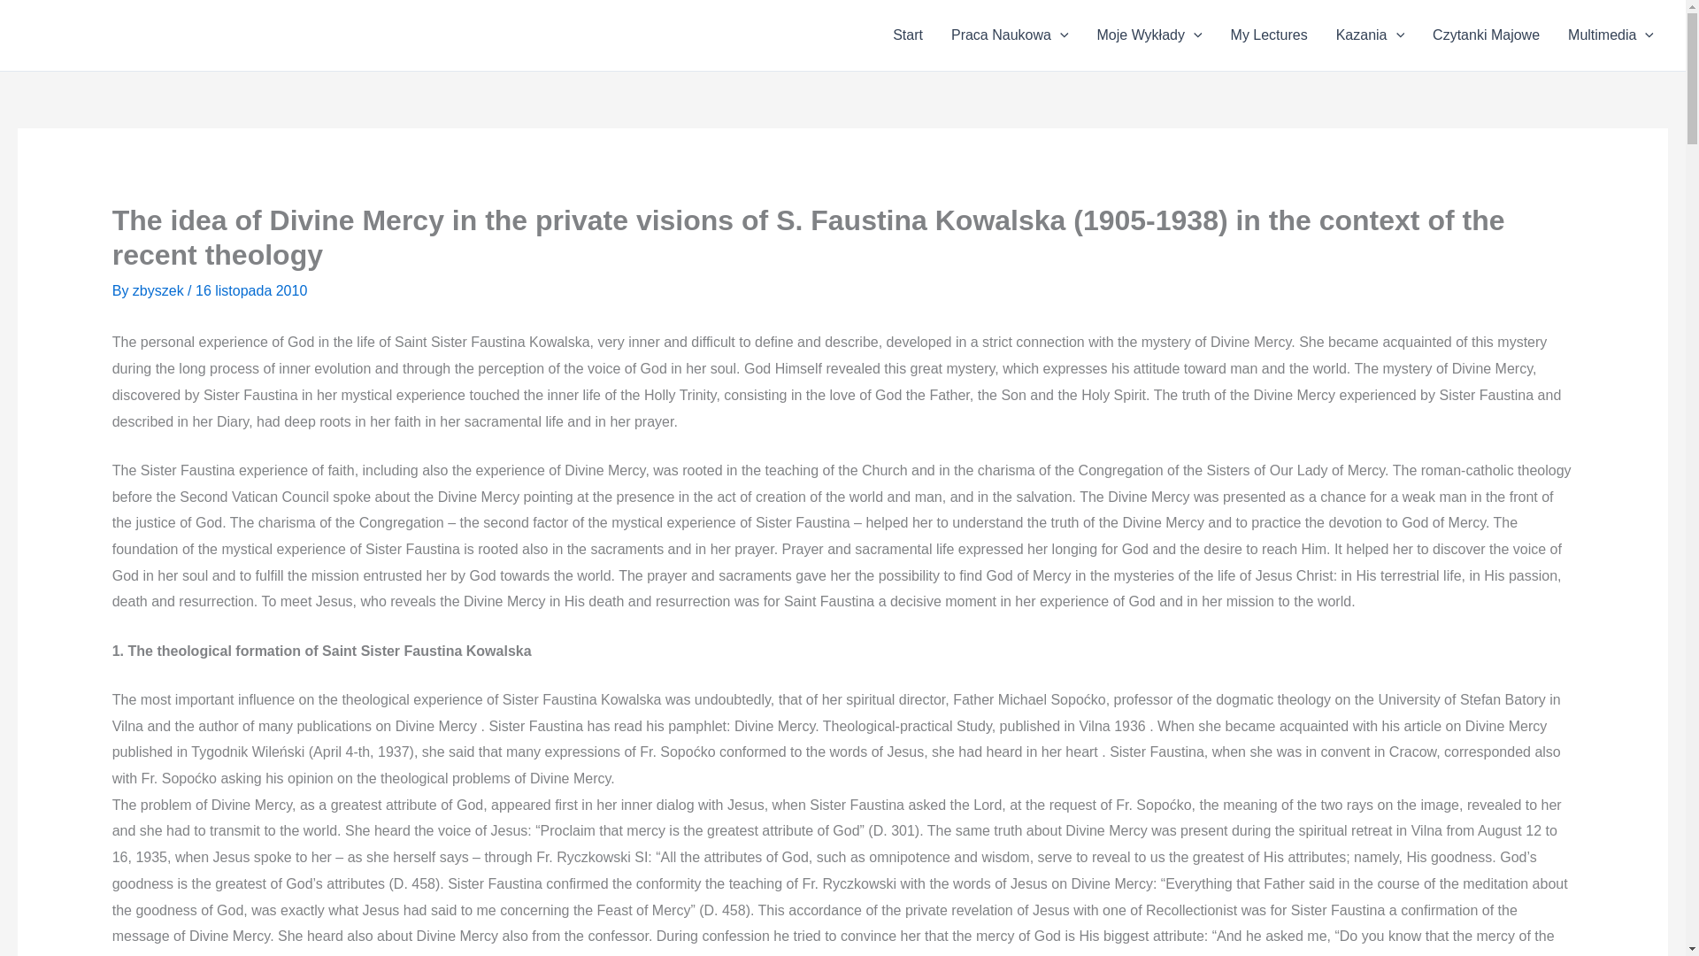 The width and height of the screenshot is (1699, 956). What do you see at coordinates (1611, 35) in the screenshot?
I see `Multimedia` at bounding box center [1611, 35].